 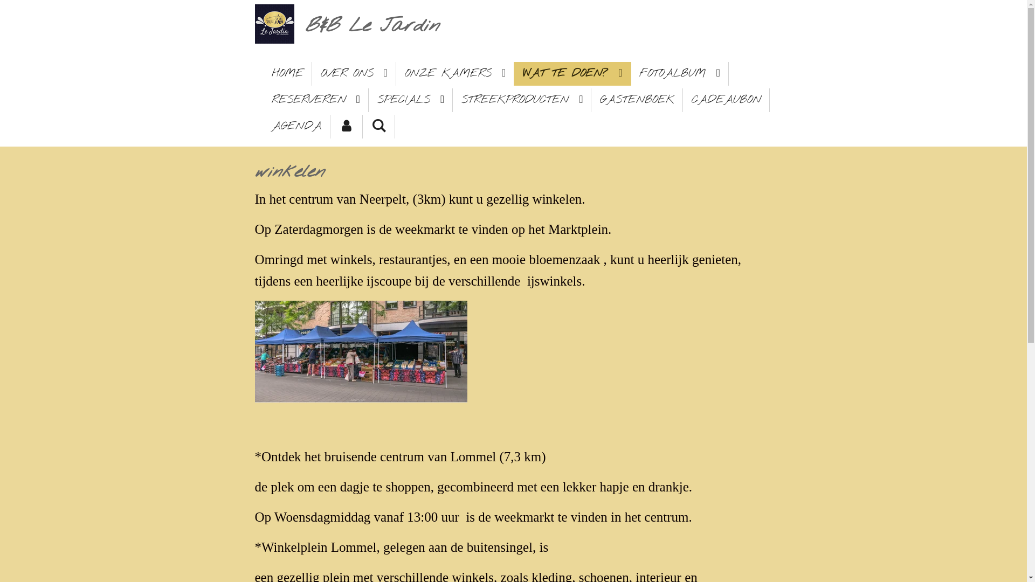 I want to click on RESERVEREN, so click(x=316, y=100).